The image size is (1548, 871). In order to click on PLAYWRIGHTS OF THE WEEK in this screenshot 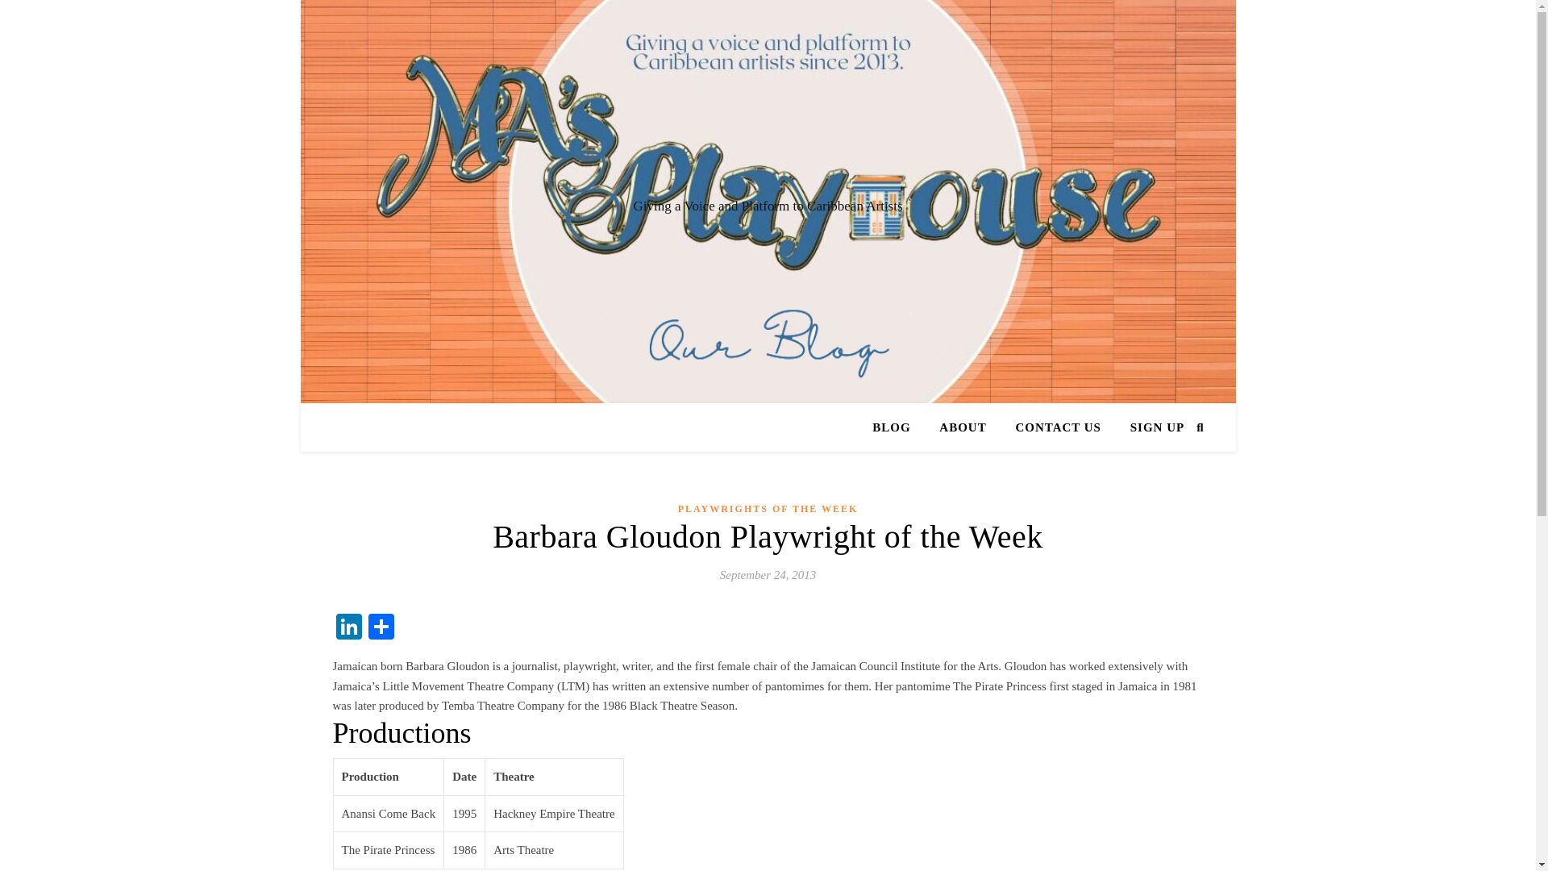, I will do `click(768, 508)`.